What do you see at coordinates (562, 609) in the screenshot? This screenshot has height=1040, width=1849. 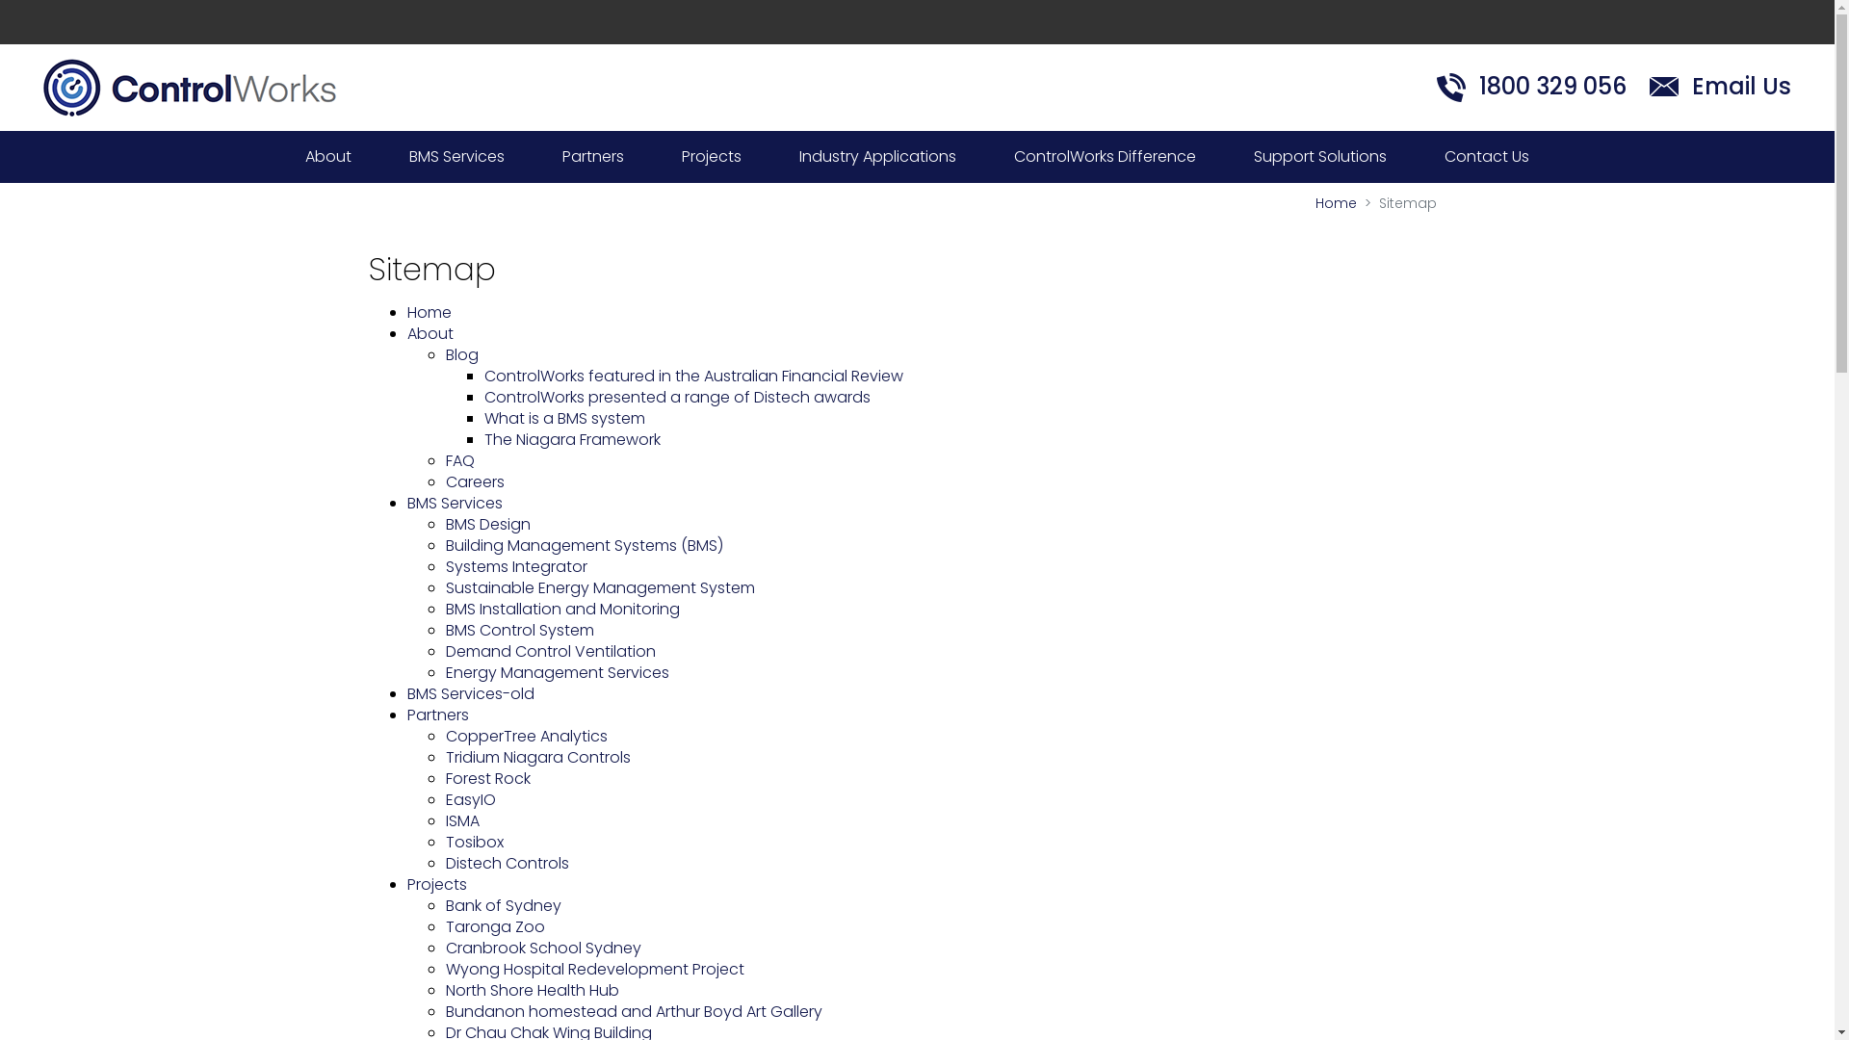 I see `BMS Installation and Monitoring` at bounding box center [562, 609].